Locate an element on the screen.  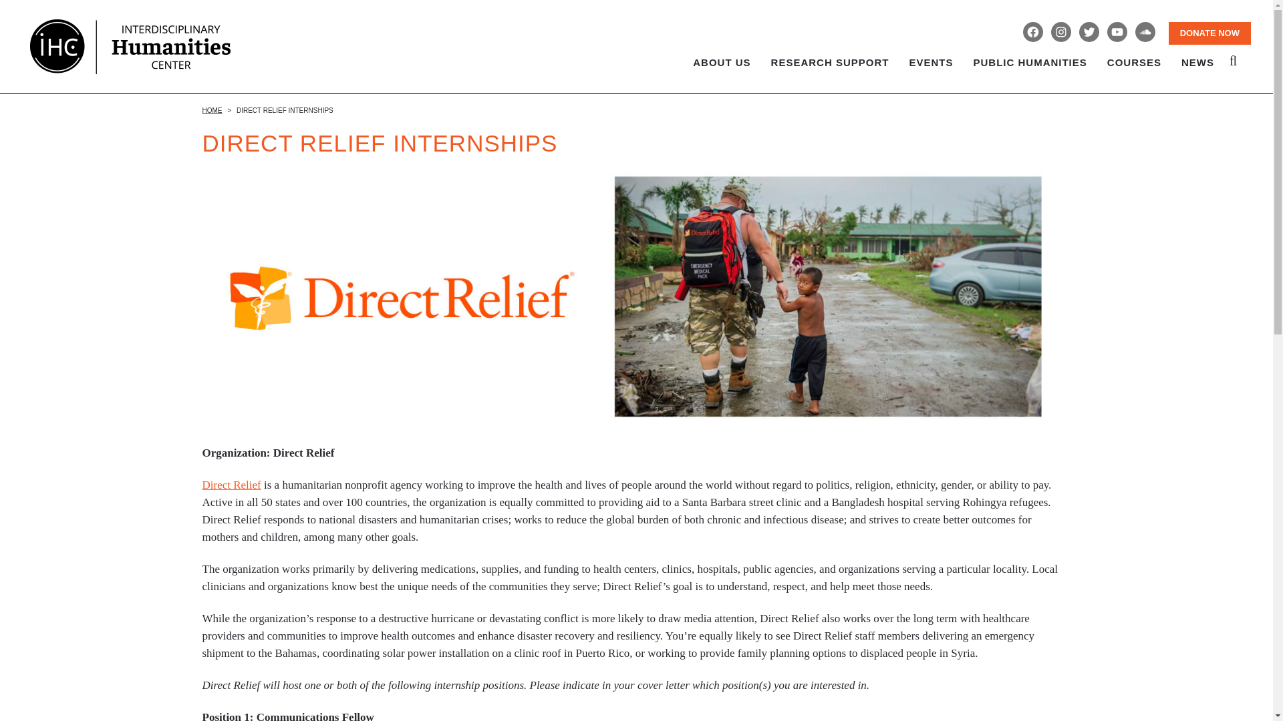
Instagram is located at coordinates (1061, 32).